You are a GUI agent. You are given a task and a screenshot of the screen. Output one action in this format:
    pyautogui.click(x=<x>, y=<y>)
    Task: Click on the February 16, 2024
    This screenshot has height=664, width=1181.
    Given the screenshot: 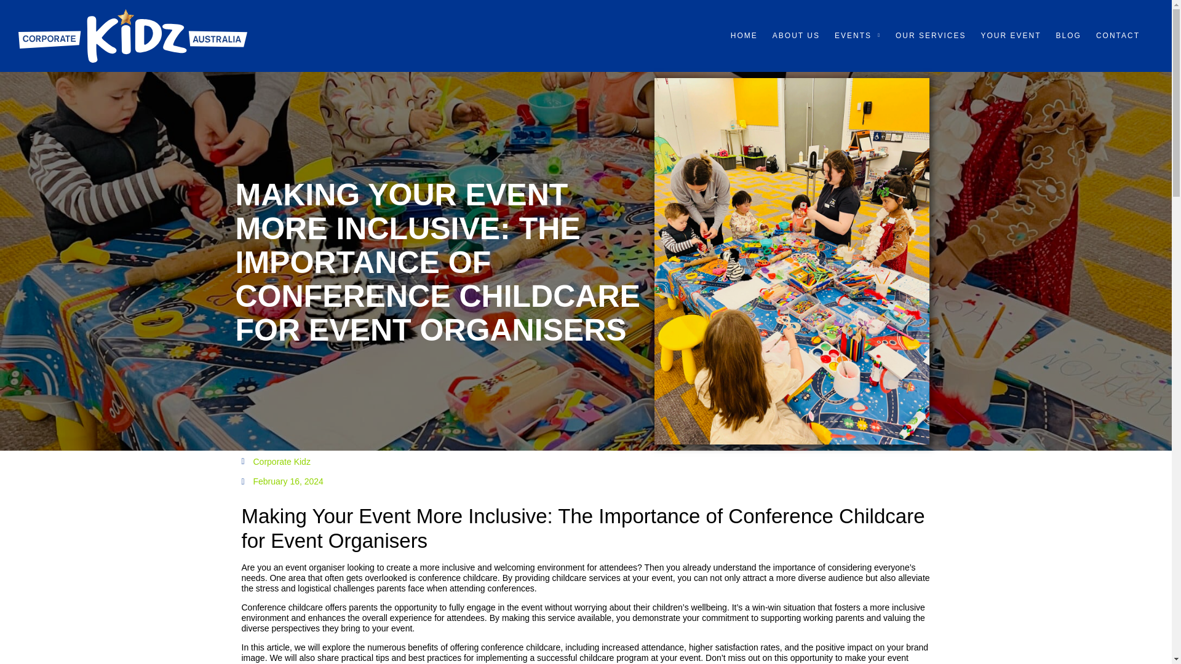 What is the action you would take?
    pyautogui.click(x=282, y=481)
    